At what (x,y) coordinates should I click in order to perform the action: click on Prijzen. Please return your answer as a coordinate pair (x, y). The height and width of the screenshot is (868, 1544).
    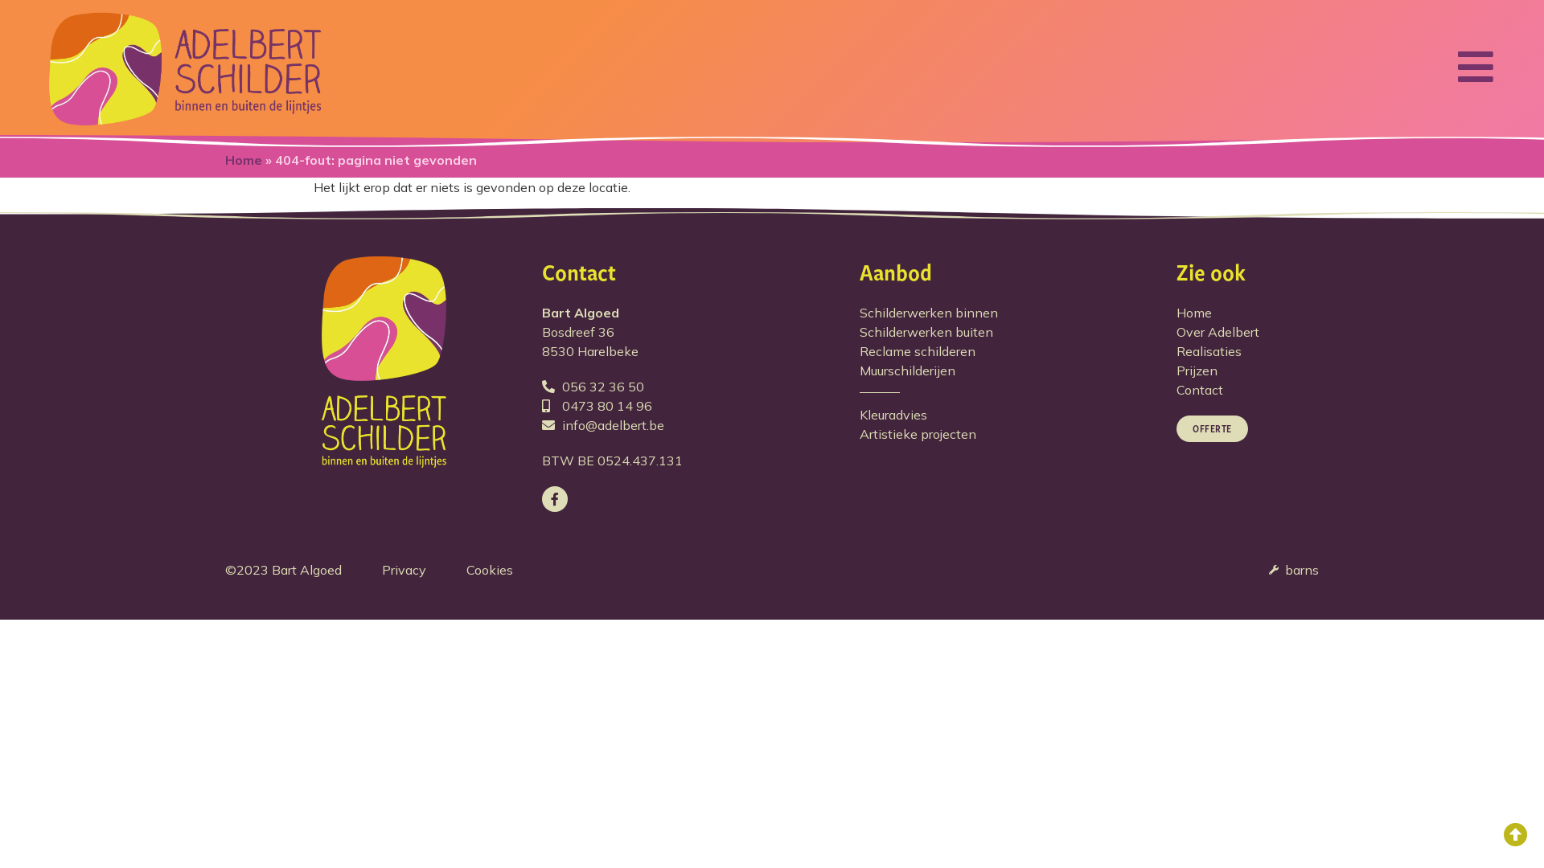
    Looking at the image, I should click on (1248, 371).